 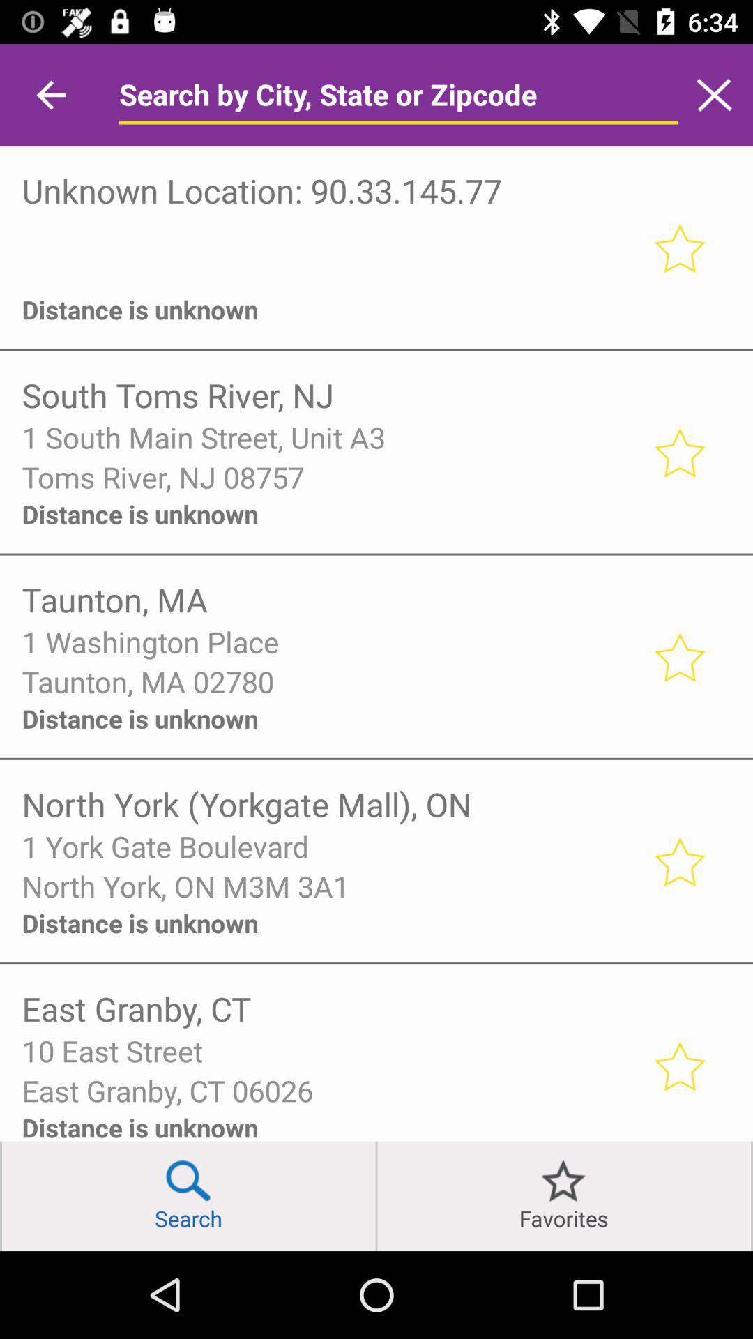 What do you see at coordinates (679, 1066) in the screenshot?
I see `put this location in your favourites` at bounding box center [679, 1066].